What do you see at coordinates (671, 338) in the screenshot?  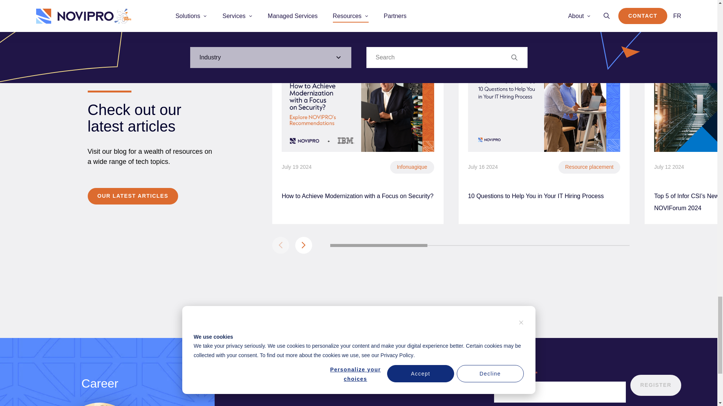 I see `youtube` at bounding box center [671, 338].